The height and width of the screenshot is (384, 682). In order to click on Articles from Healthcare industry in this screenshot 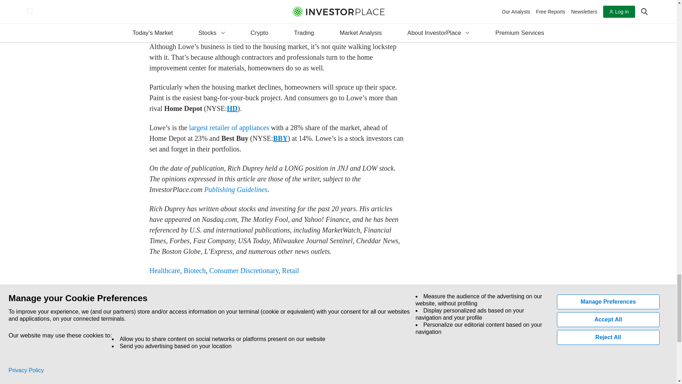, I will do `click(164, 270)`.